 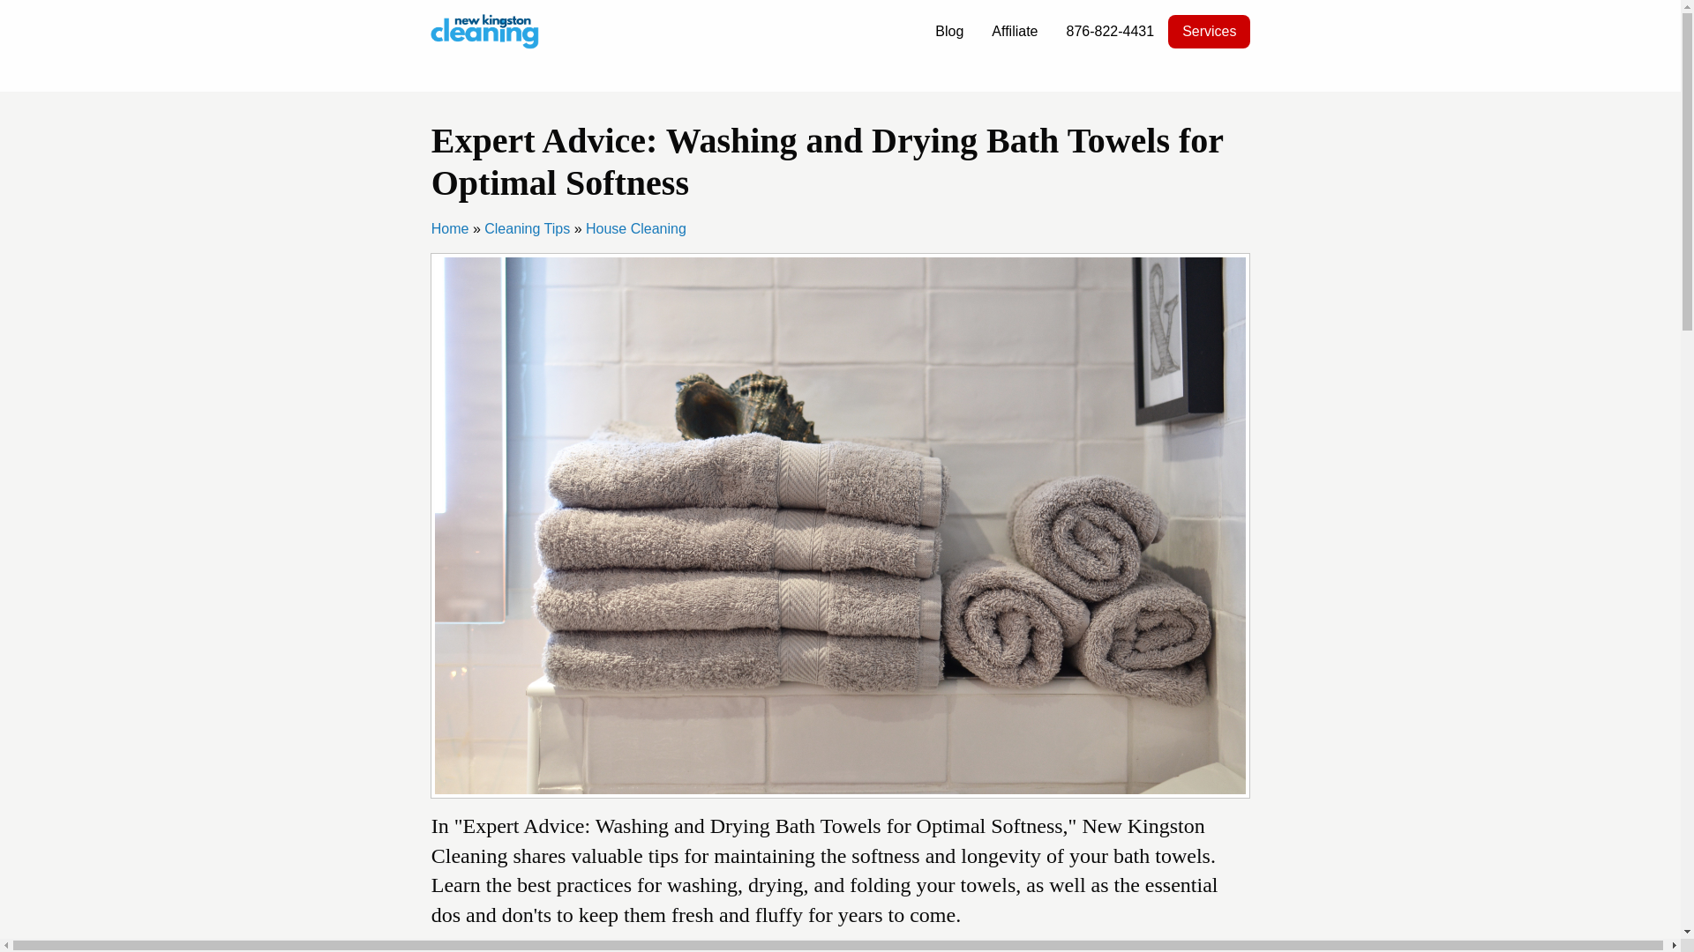 I want to click on Home, so click(x=450, y=227).